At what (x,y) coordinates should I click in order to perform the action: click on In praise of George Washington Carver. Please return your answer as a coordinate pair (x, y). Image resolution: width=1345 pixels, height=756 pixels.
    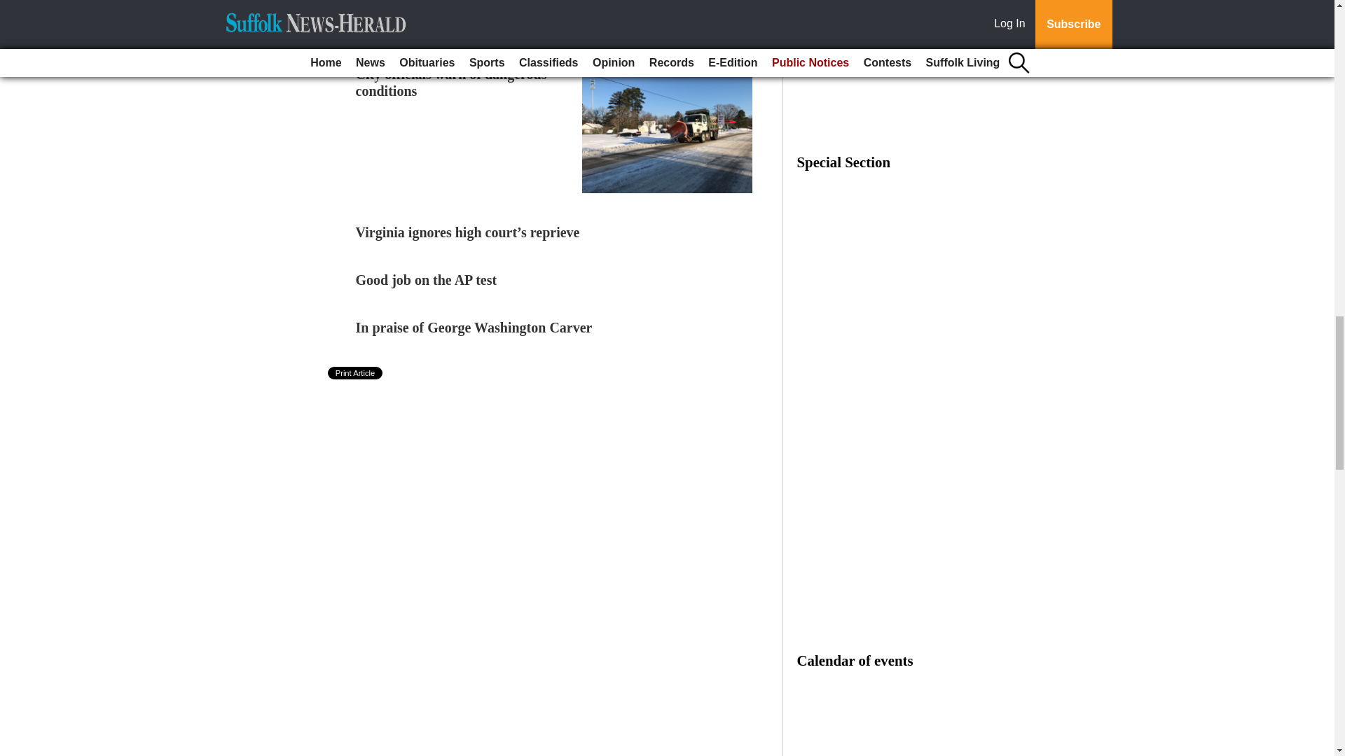
    Looking at the image, I should click on (474, 328).